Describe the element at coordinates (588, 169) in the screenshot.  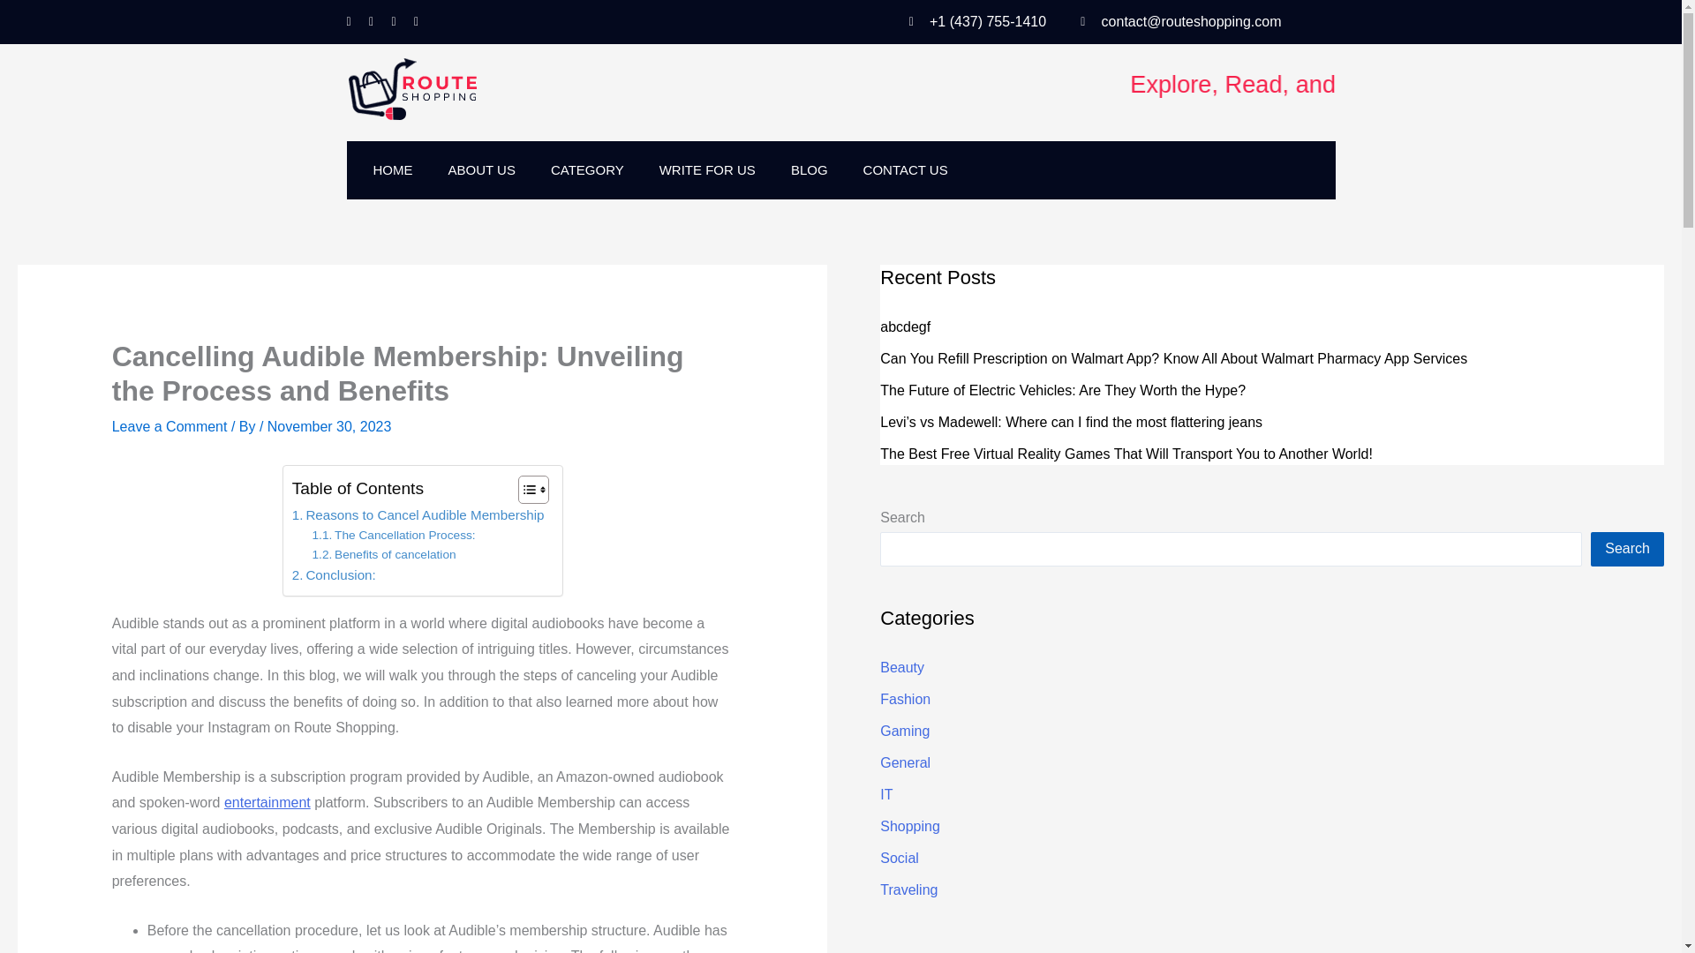
I see `CATEGORY` at that location.